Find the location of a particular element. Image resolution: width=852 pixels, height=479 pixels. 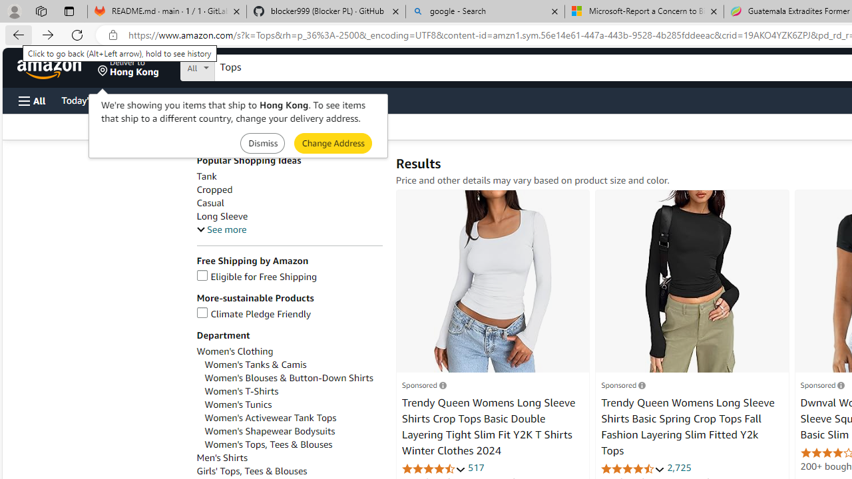

Casual is located at coordinates (289, 202).